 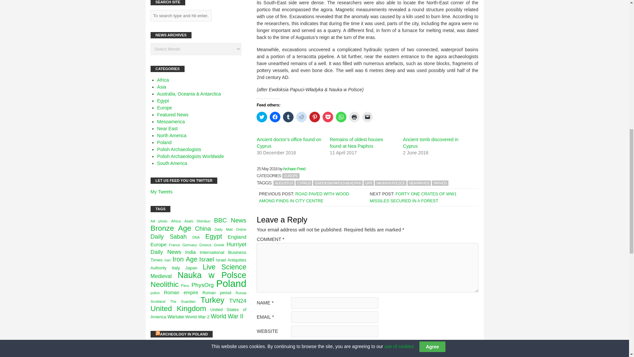 I want to click on Click to share on Pocket, so click(x=328, y=117).